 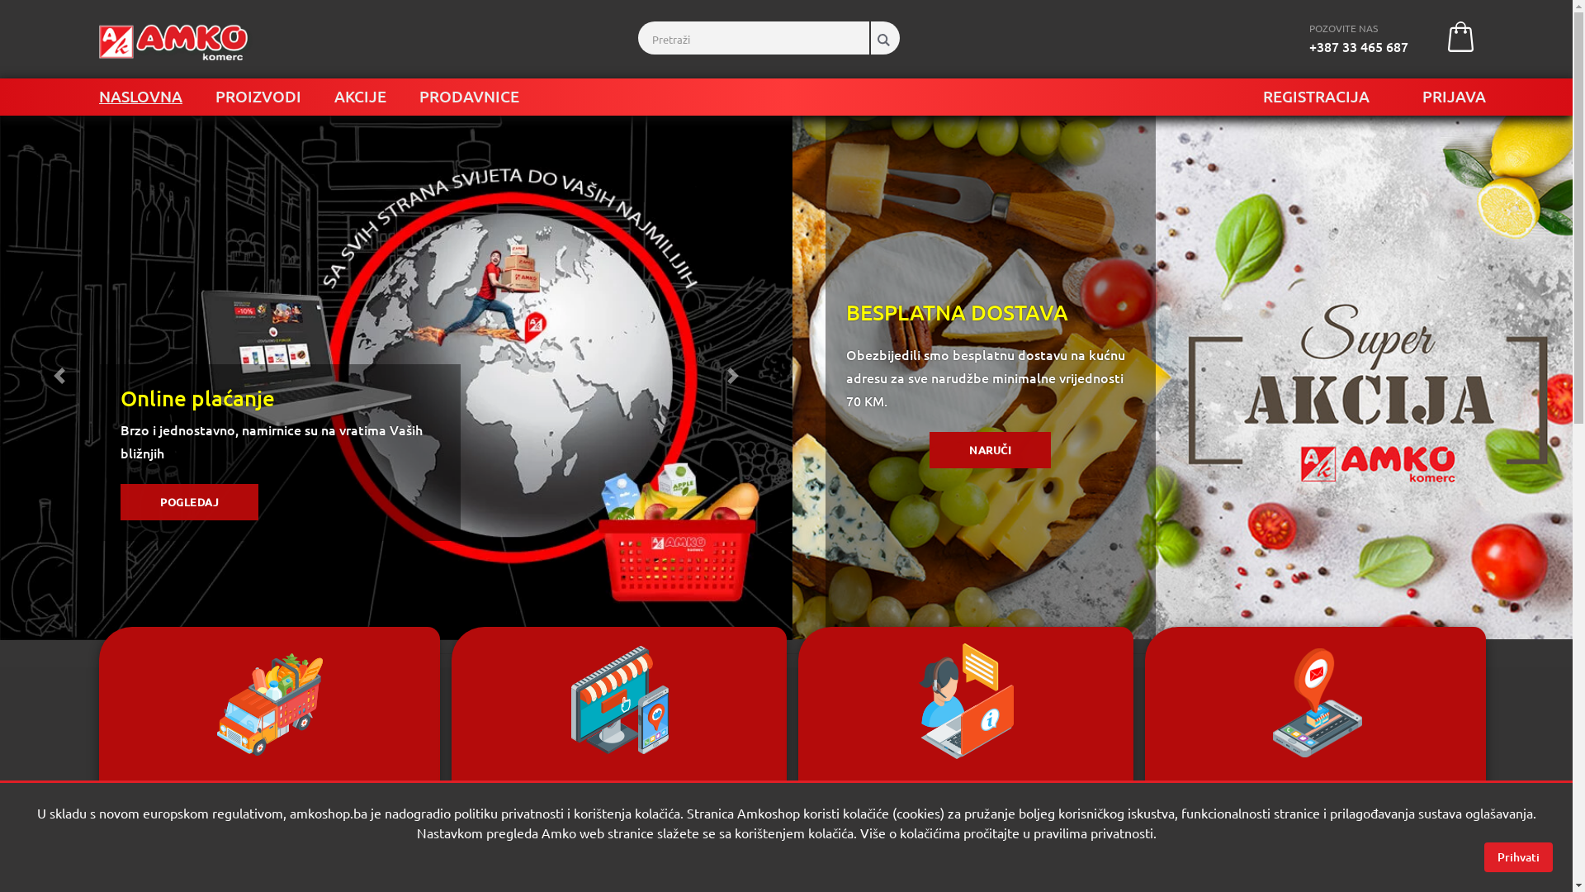 What do you see at coordinates (733, 375) in the screenshot?
I see `Next` at bounding box center [733, 375].